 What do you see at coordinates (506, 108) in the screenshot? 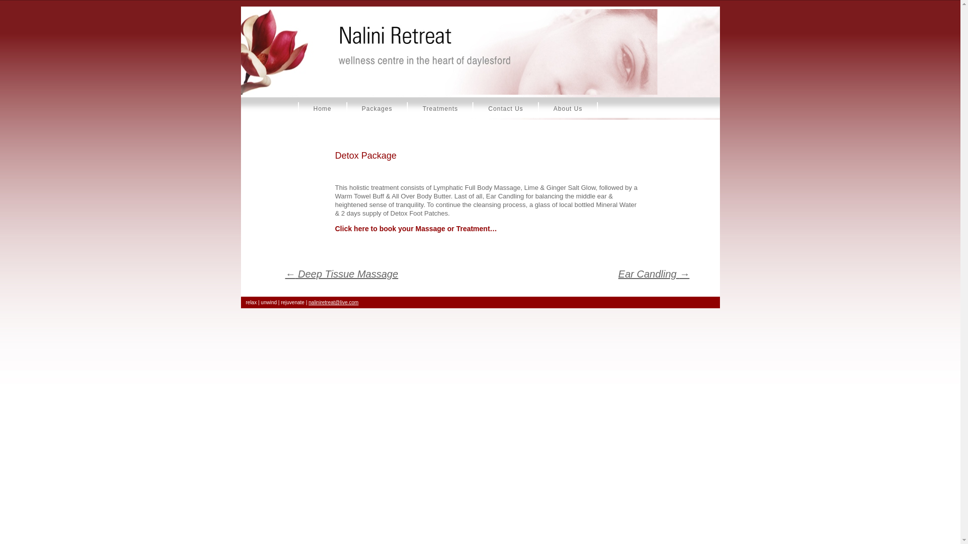
I see `Contact Us` at bounding box center [506, 108].